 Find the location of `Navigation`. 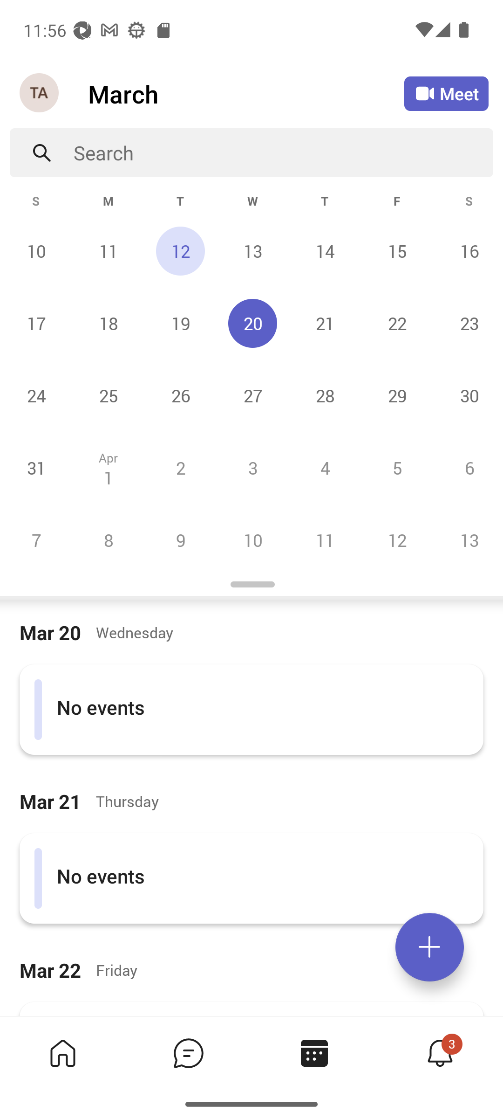

Navigation is located at coordinates (40, 93).